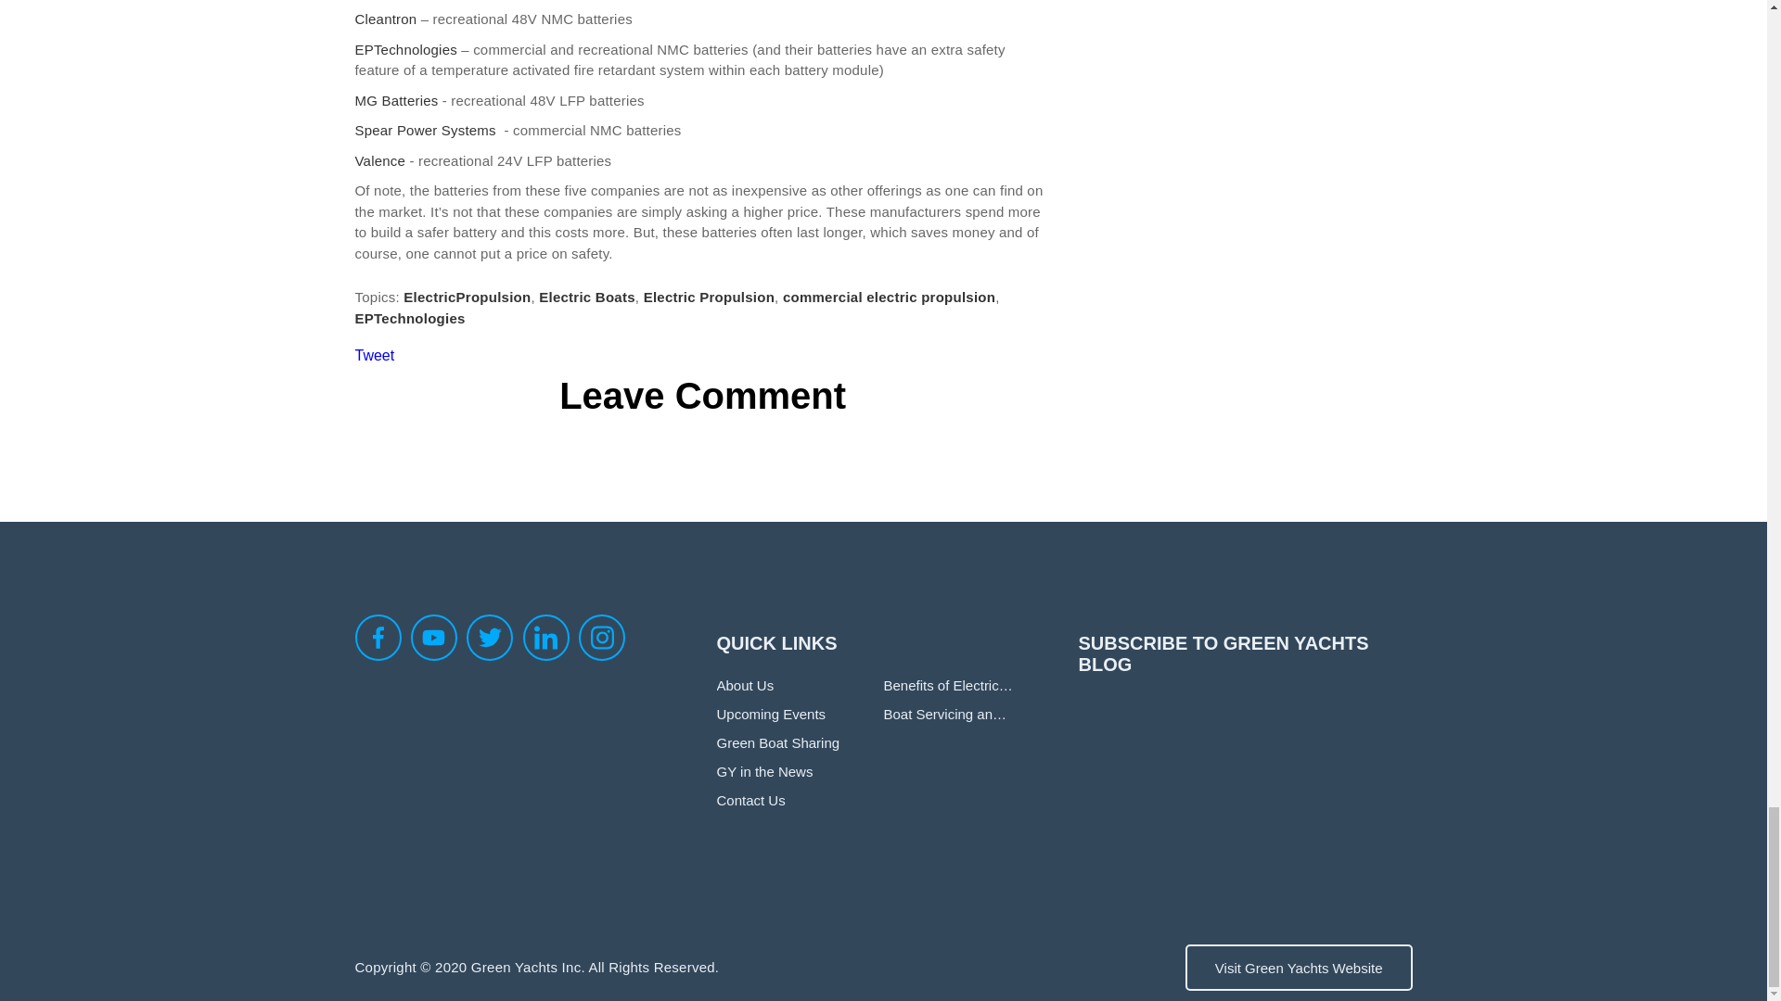 This screenshot has width=1781, height=1001. Describe the element at coordinates (889, 297) in the screenshot. I see `commercial electric propulsion` at that location.